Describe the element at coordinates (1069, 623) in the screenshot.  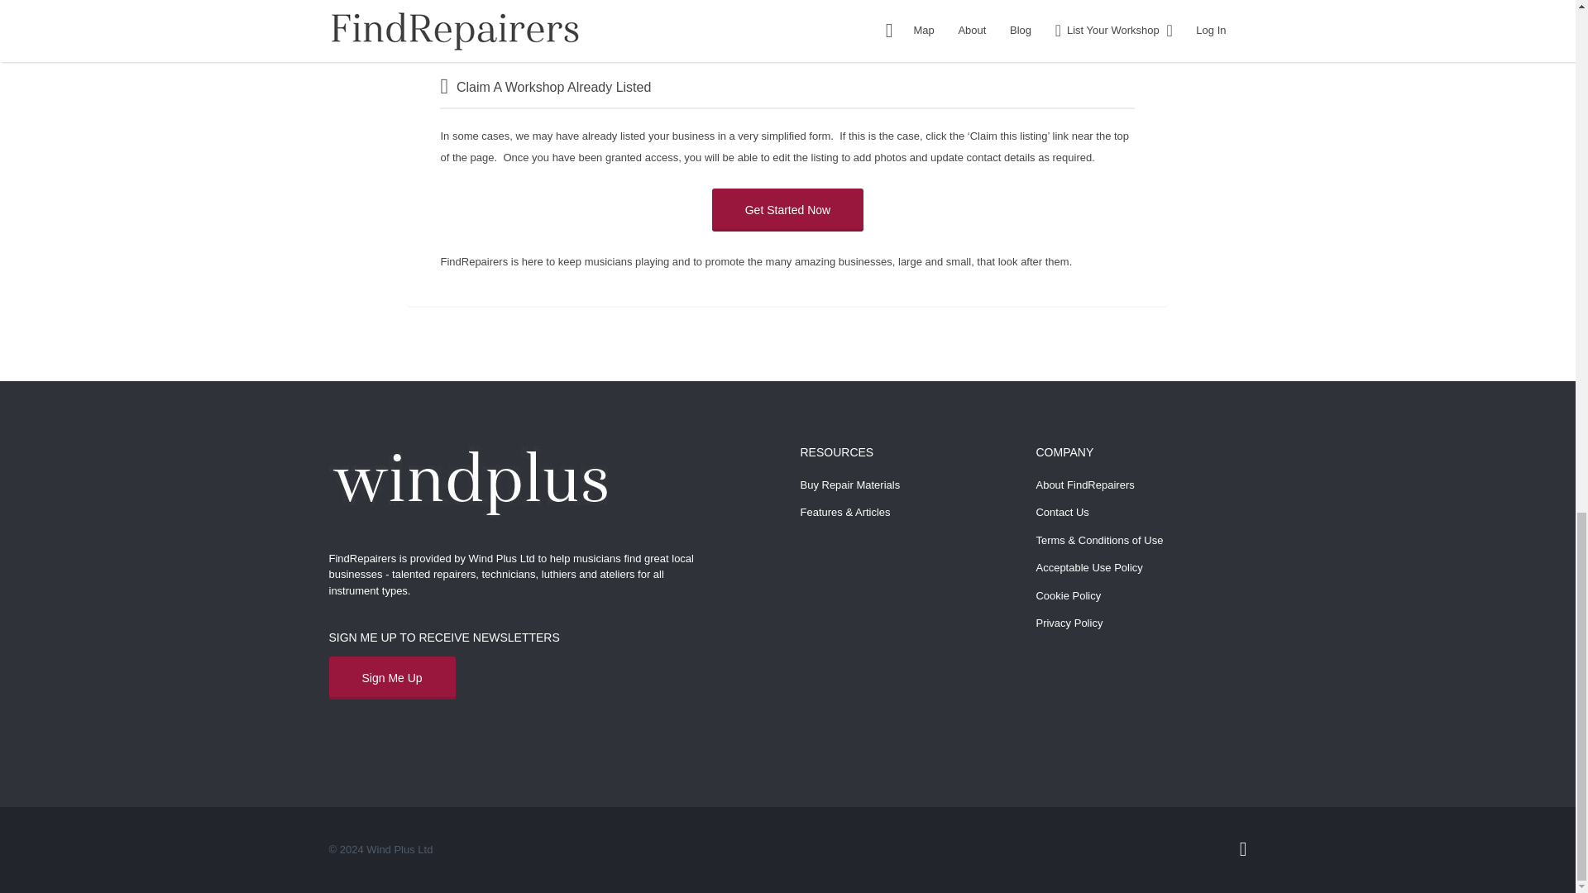
I see `Privacy Policy` at that location.